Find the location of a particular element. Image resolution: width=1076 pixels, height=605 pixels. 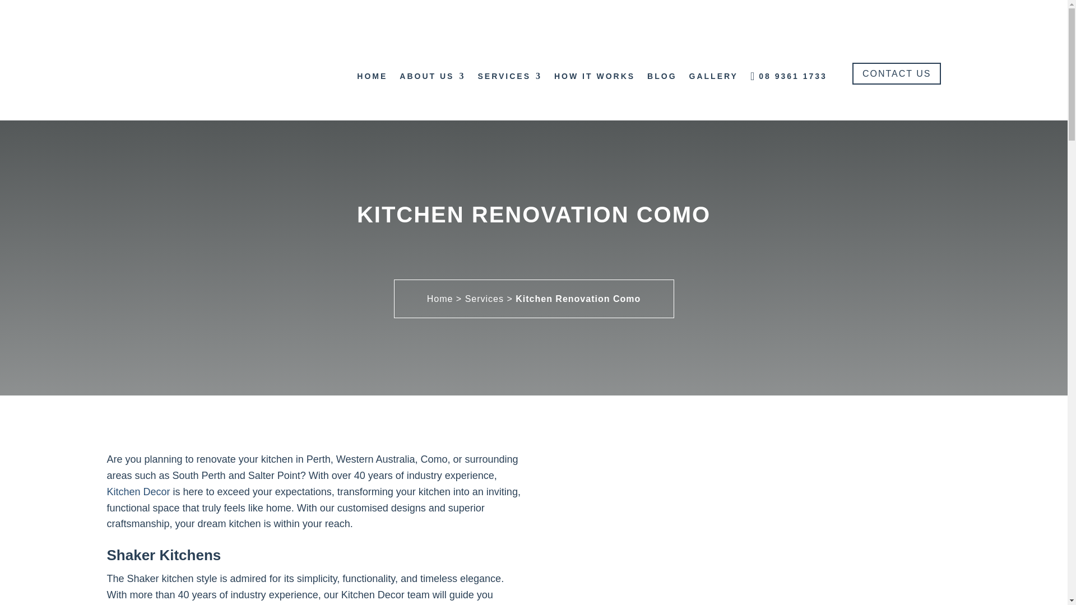

ABOUT US is located at coordinates (432, 76).